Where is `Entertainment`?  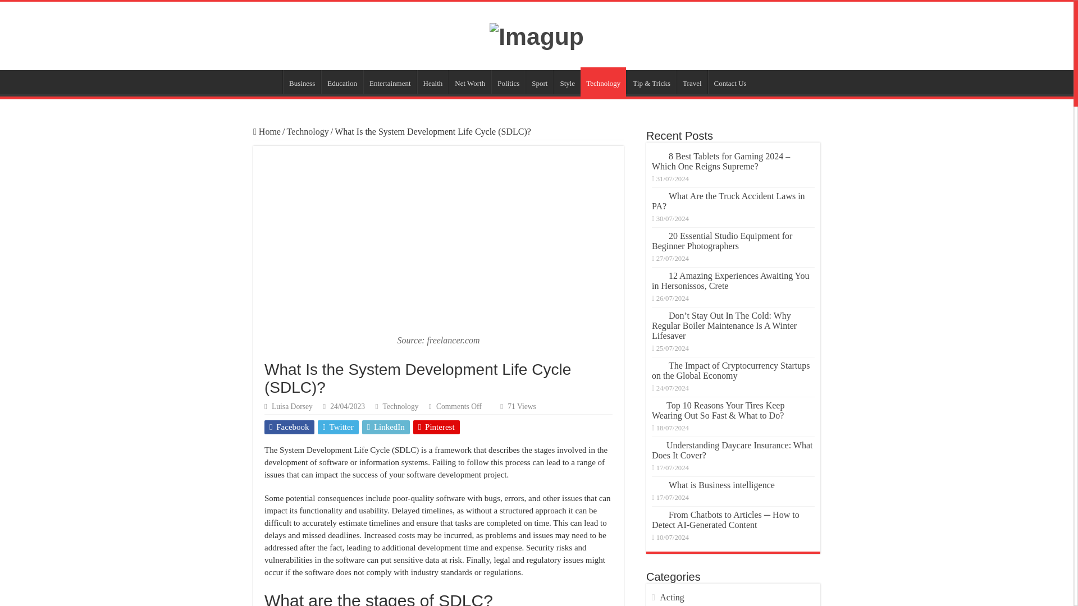 Entertainment is located at coordinates (390, 108).